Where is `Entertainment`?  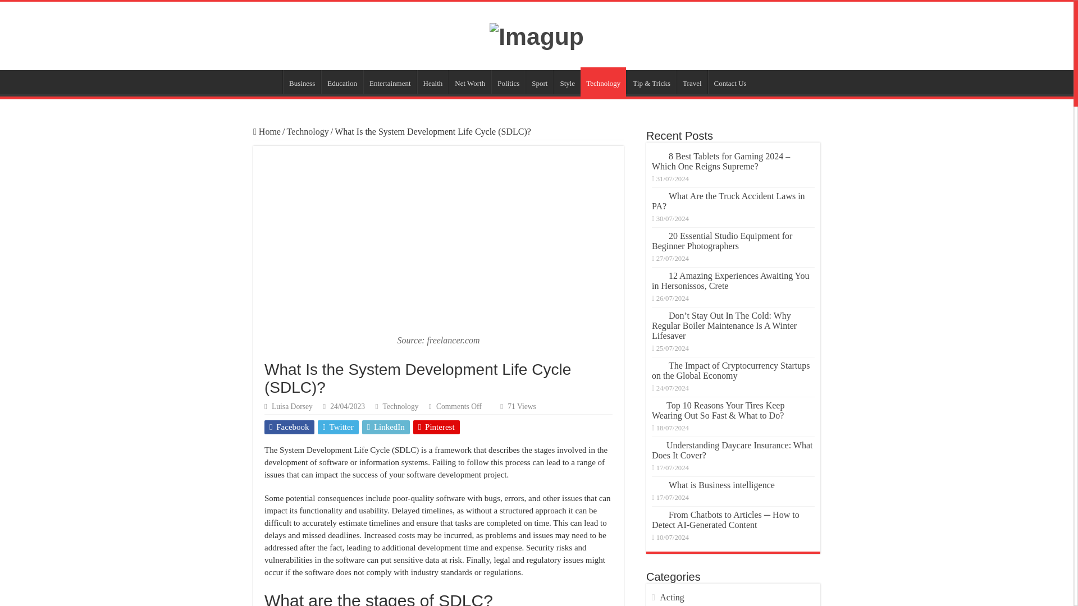 Entertainment is located at coordinates (390, 108).